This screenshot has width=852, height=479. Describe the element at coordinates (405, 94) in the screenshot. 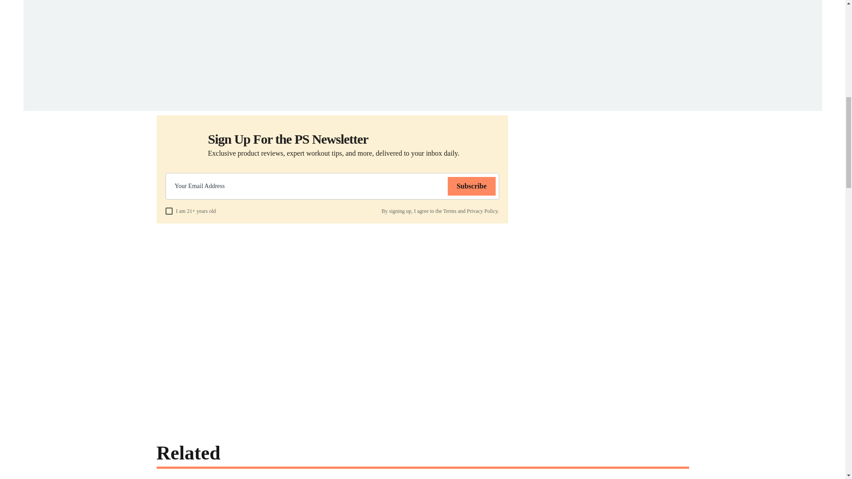

I see `TIKTOK` at that location.